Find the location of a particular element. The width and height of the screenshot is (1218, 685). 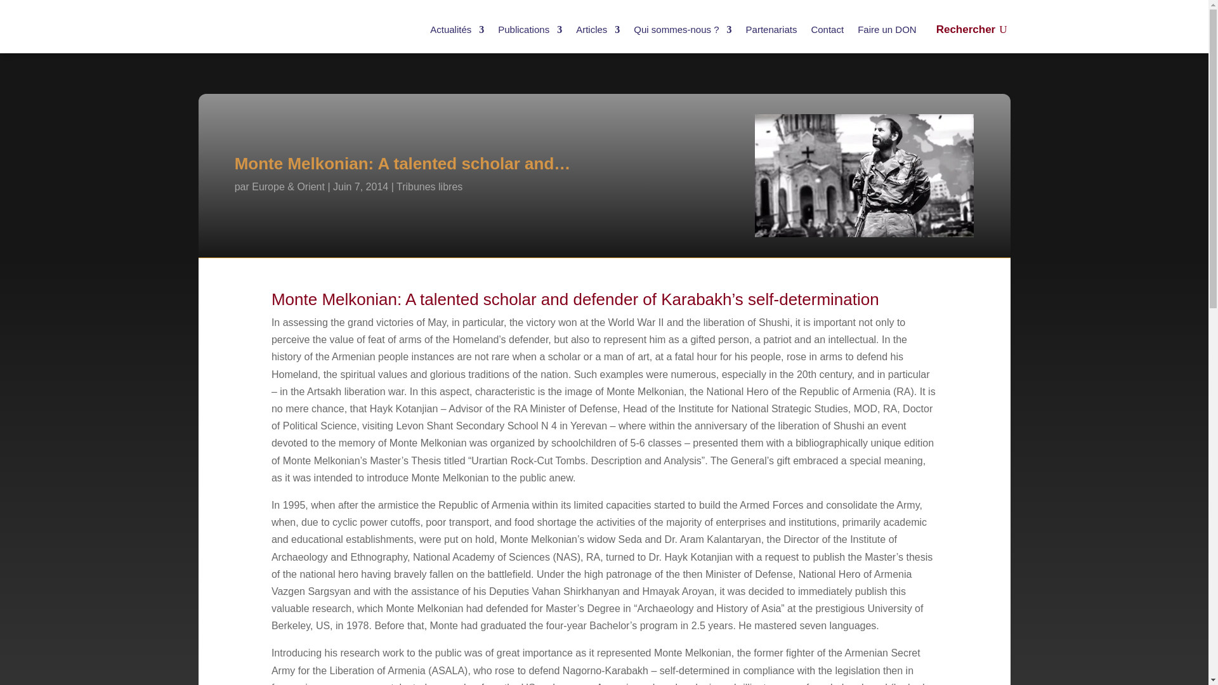

Articles is located at coordinates (598, 29).